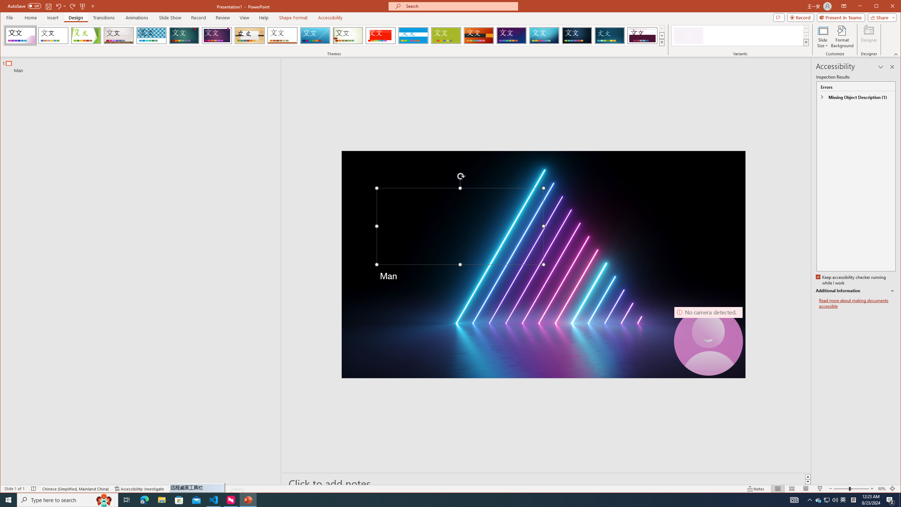  Describe the element at coordinates (86, 36) in the screenshot. I see `Facet` at that location.